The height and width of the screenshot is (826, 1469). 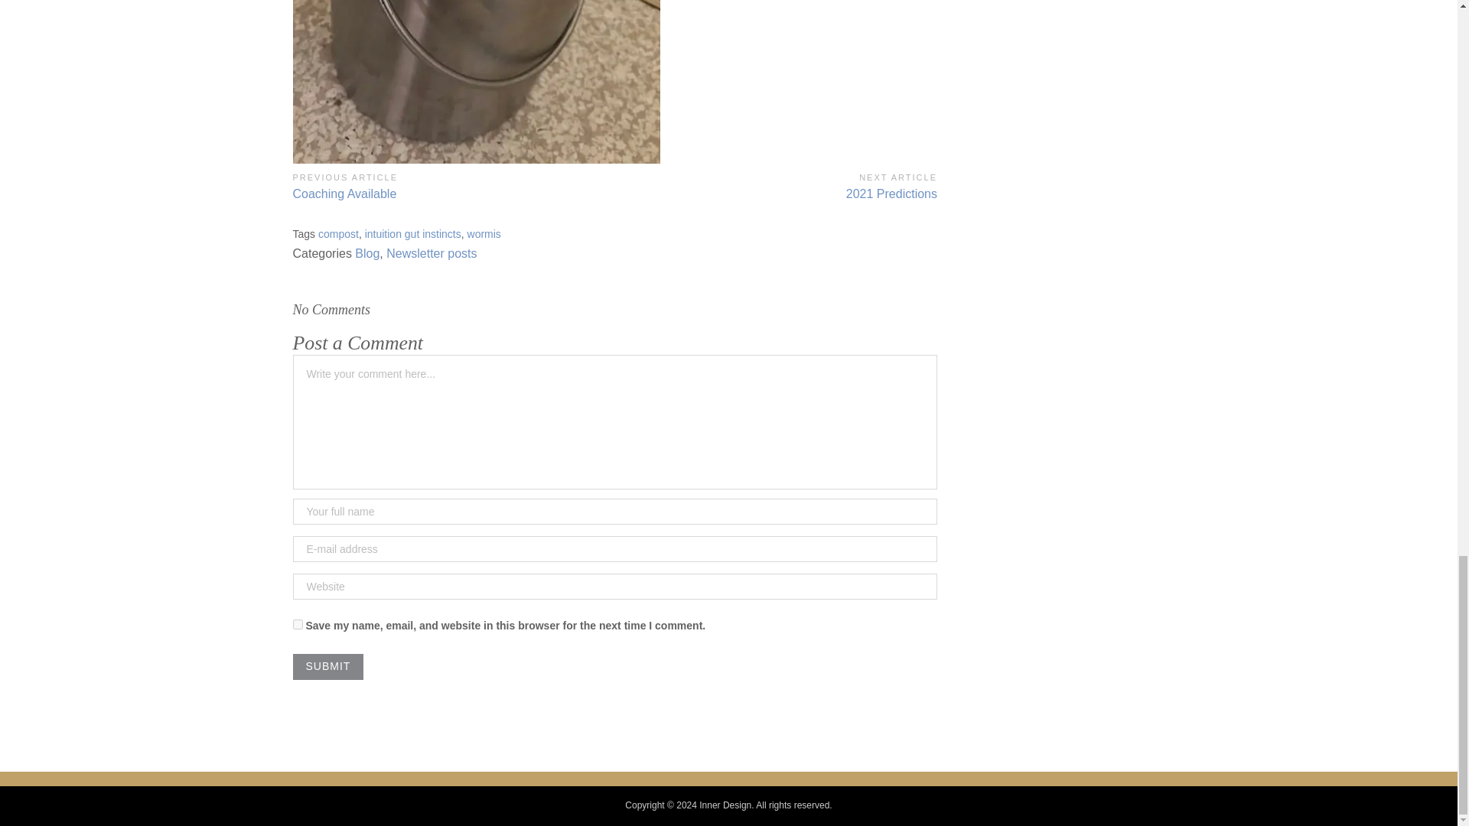 What do you see at coordinates (776, 185) in the screenshot?
I see `Submit` at bounding box center [776, 185].